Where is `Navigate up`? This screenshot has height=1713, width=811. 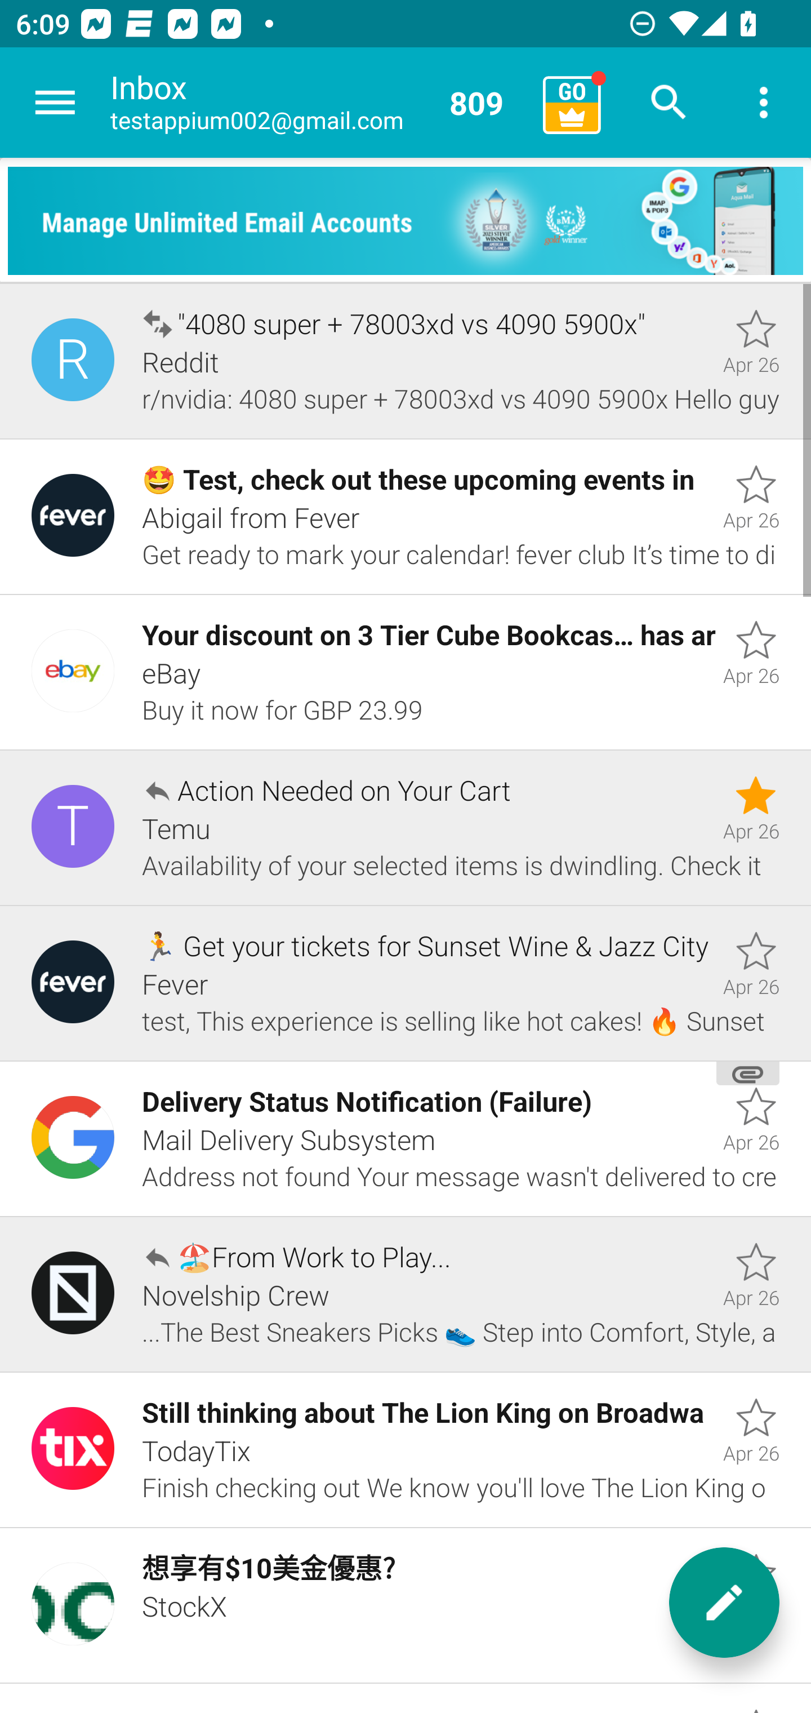
Navigate up is located at coordinates (55, 103).